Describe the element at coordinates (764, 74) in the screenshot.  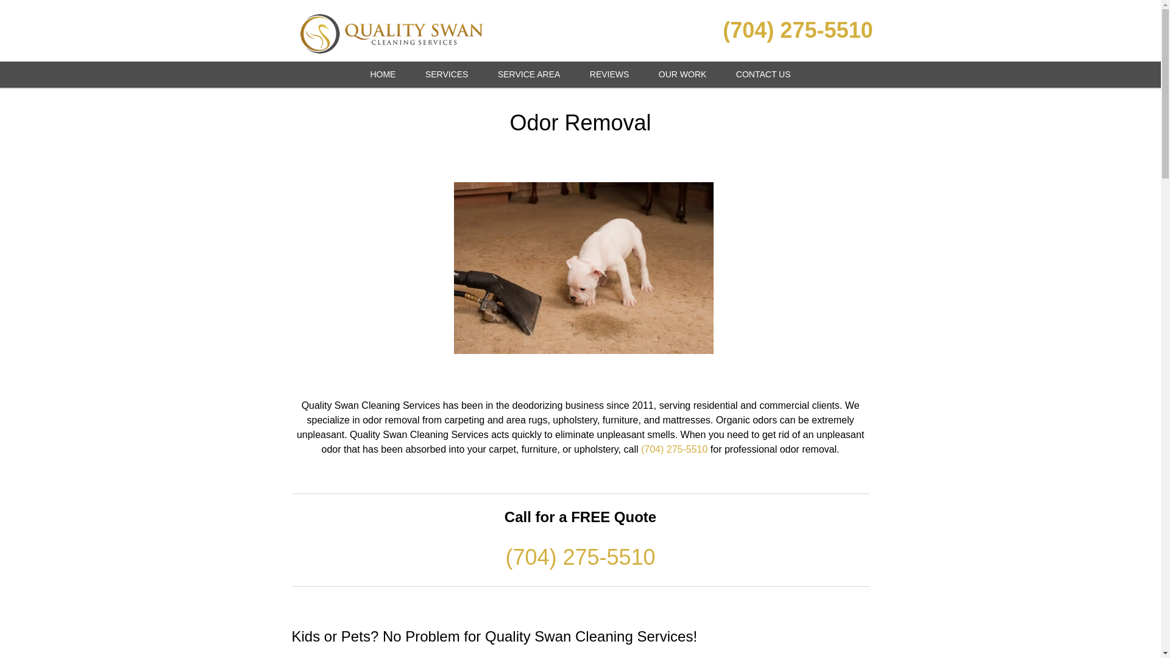
I see `CONTACT US` at that location.